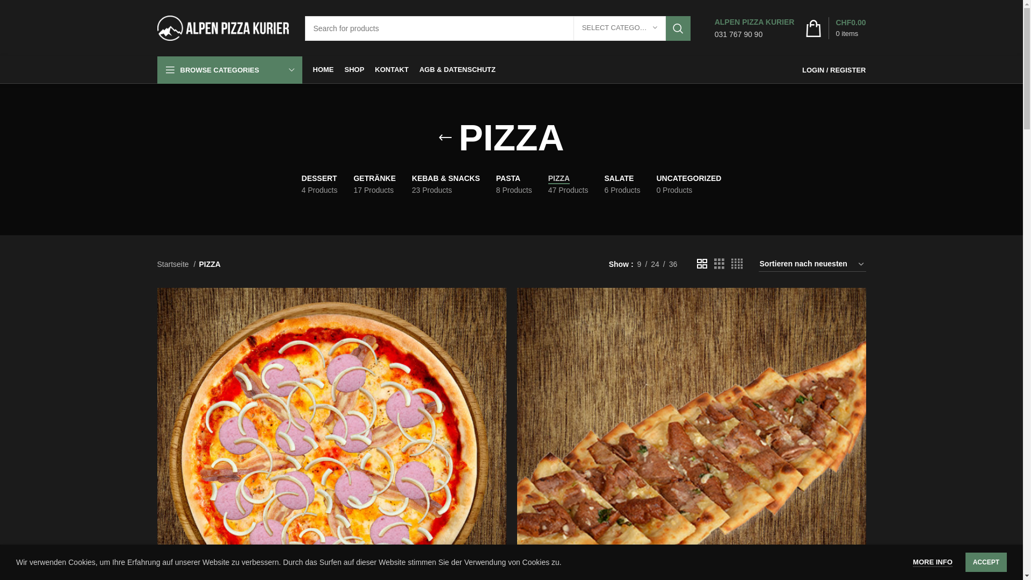 Image resolution: width=1031 pixels, height=580 pixels. Describe the element at coordinates (446, 185) in the screenshot. I see `KEBAB & SNACKS
23 Products` at that location.